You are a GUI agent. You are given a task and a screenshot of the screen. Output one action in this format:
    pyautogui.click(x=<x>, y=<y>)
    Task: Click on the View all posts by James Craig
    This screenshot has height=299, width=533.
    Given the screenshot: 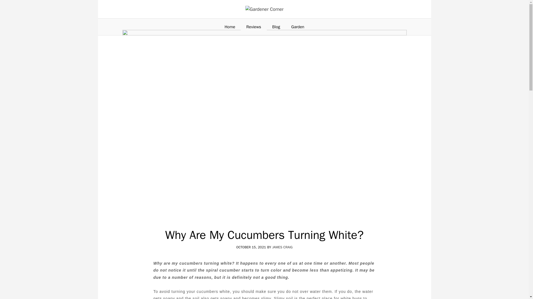 What is the action you would take?
    pyautogui.click(x=283, y=247)
    